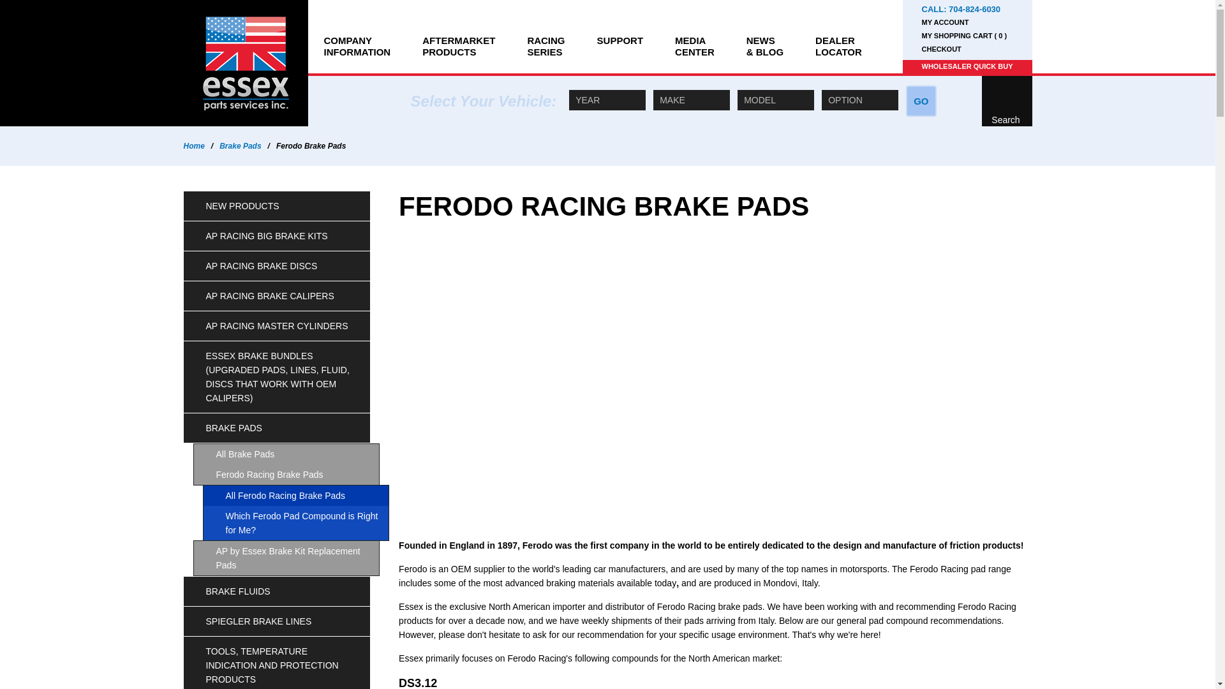  Describe the element at coordinates (357, 36) in the screenshot. I see `704-824-6030` at that location.